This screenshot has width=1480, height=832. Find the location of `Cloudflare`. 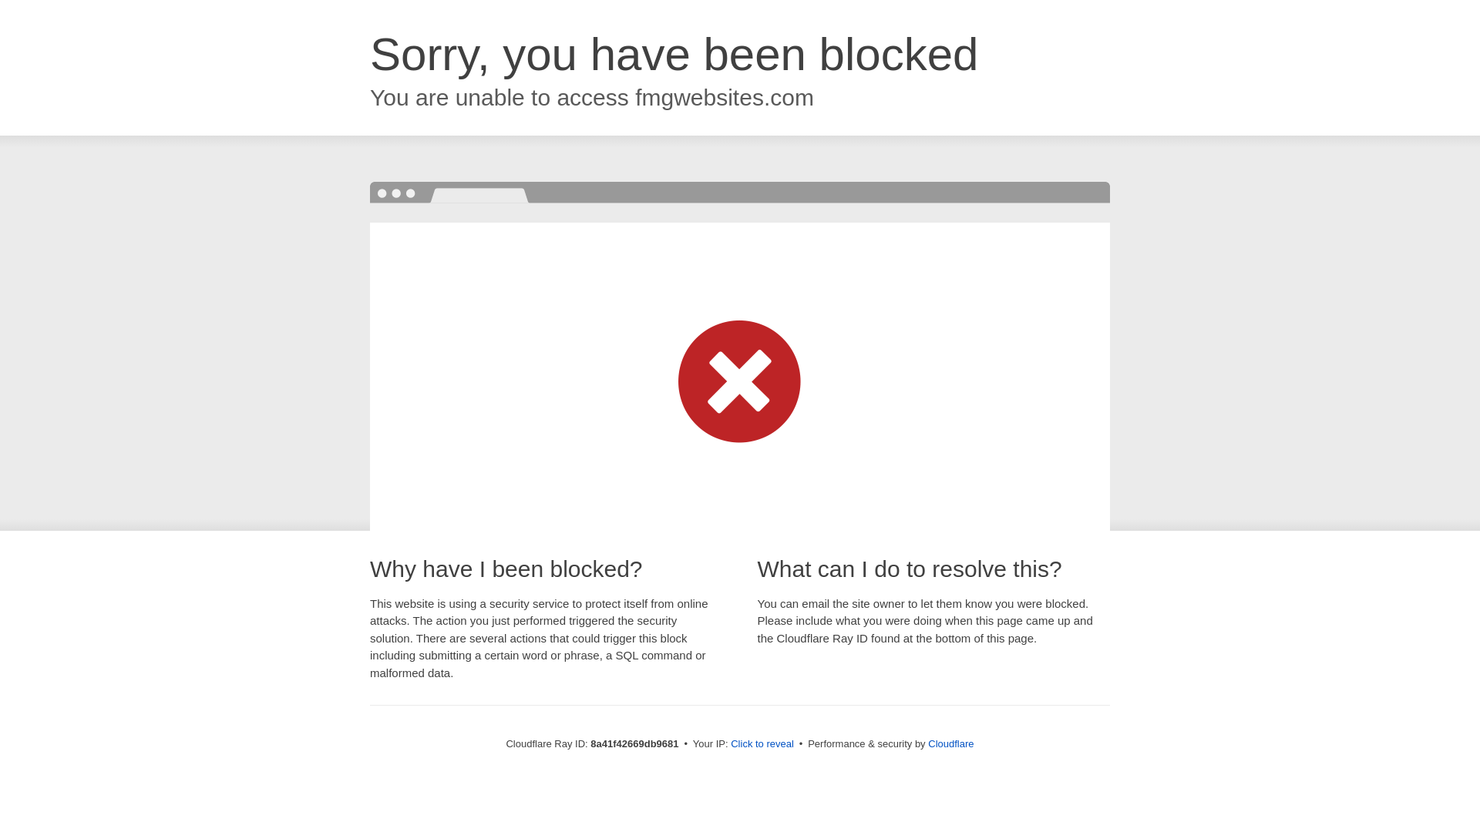

Cloudflare is located at coordinates (950, 743).